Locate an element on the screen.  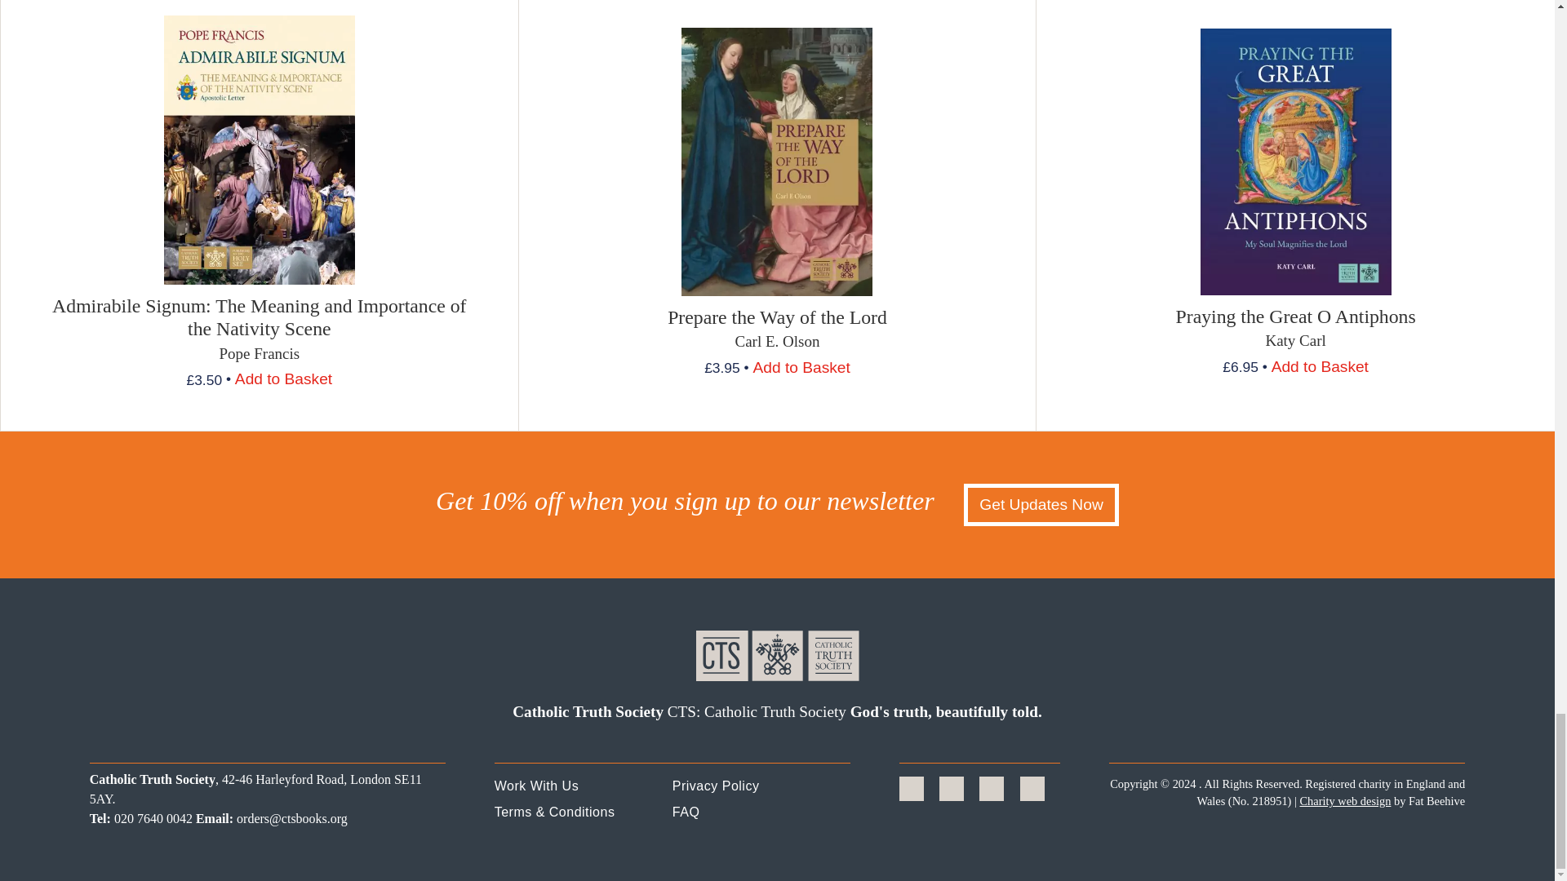
Instagram is located at coordinates (991, 788).